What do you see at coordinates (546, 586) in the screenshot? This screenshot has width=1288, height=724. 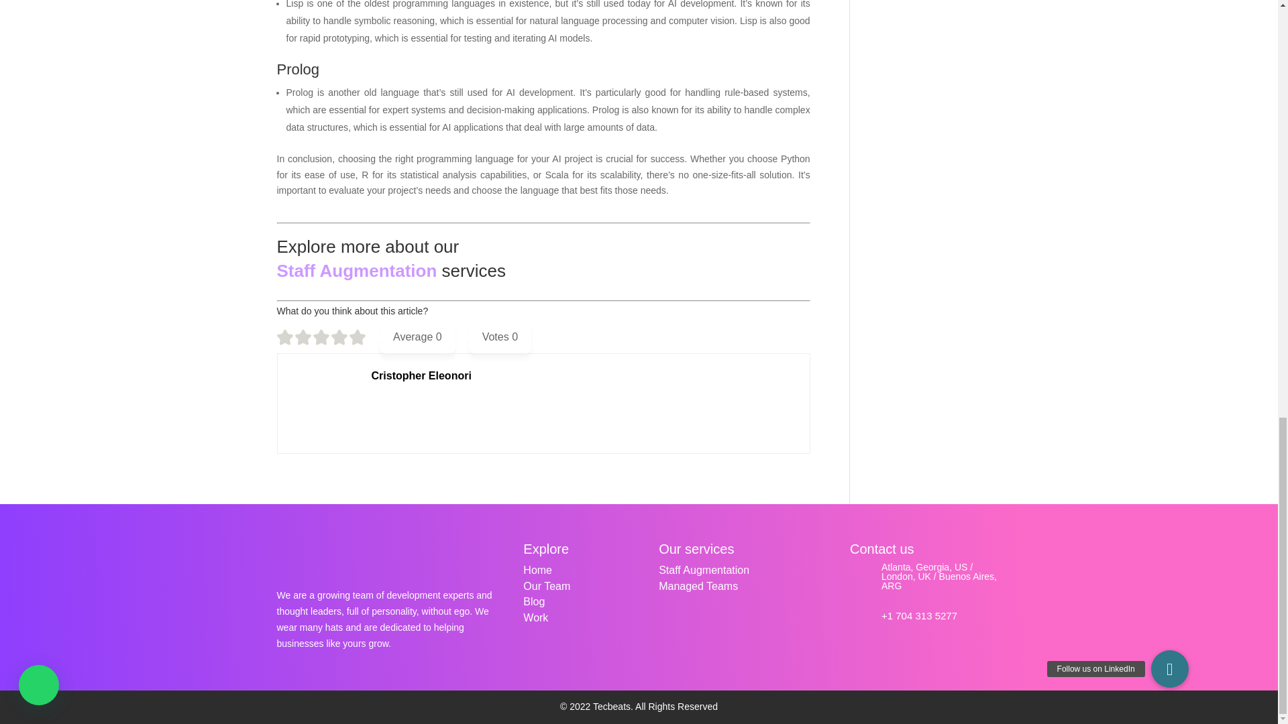 I see `Our Team` at bounding box center [546, 586].